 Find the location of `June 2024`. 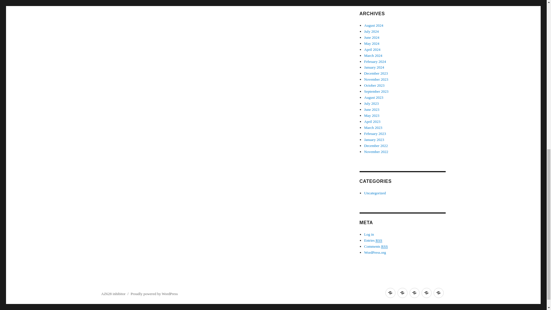

June 2024 is located at coordinates (372, 37).